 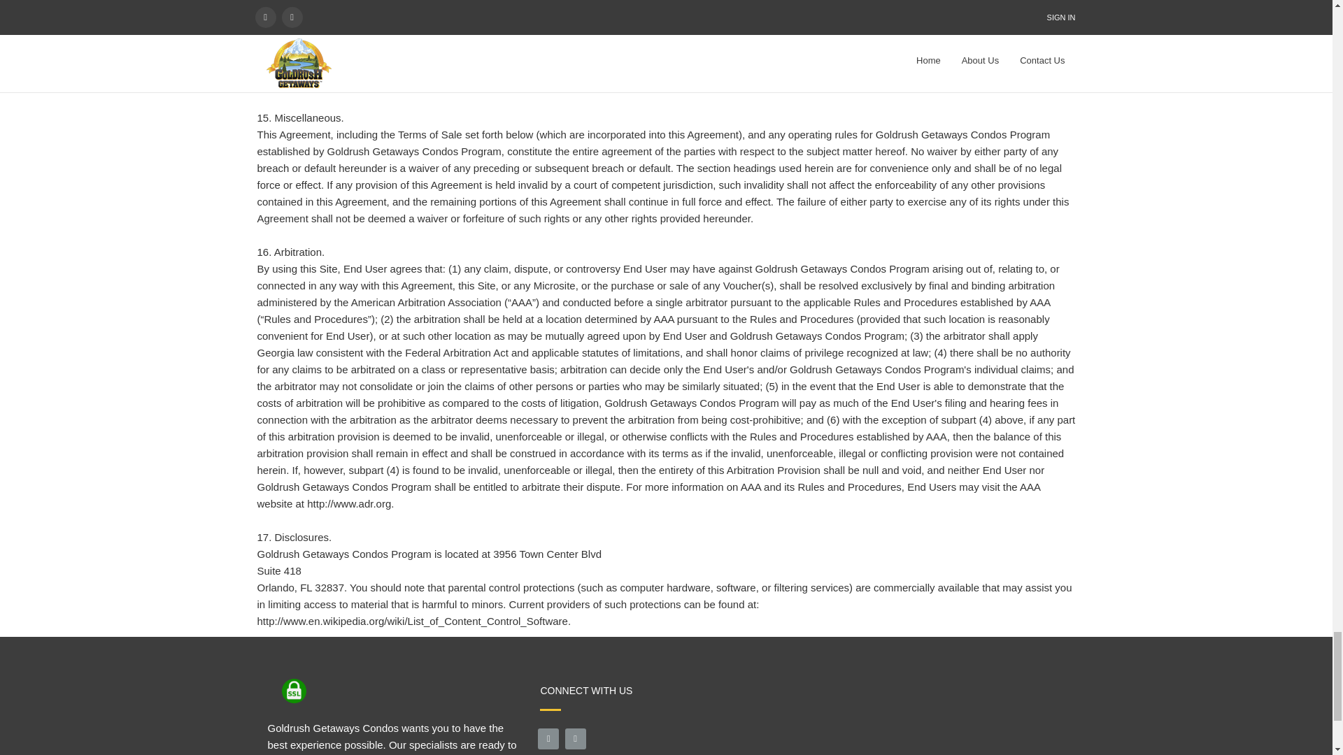 What do you see at coordinates (293, 691) in the screenshot?
I see `Safe website` at bounding box center [293, 691].